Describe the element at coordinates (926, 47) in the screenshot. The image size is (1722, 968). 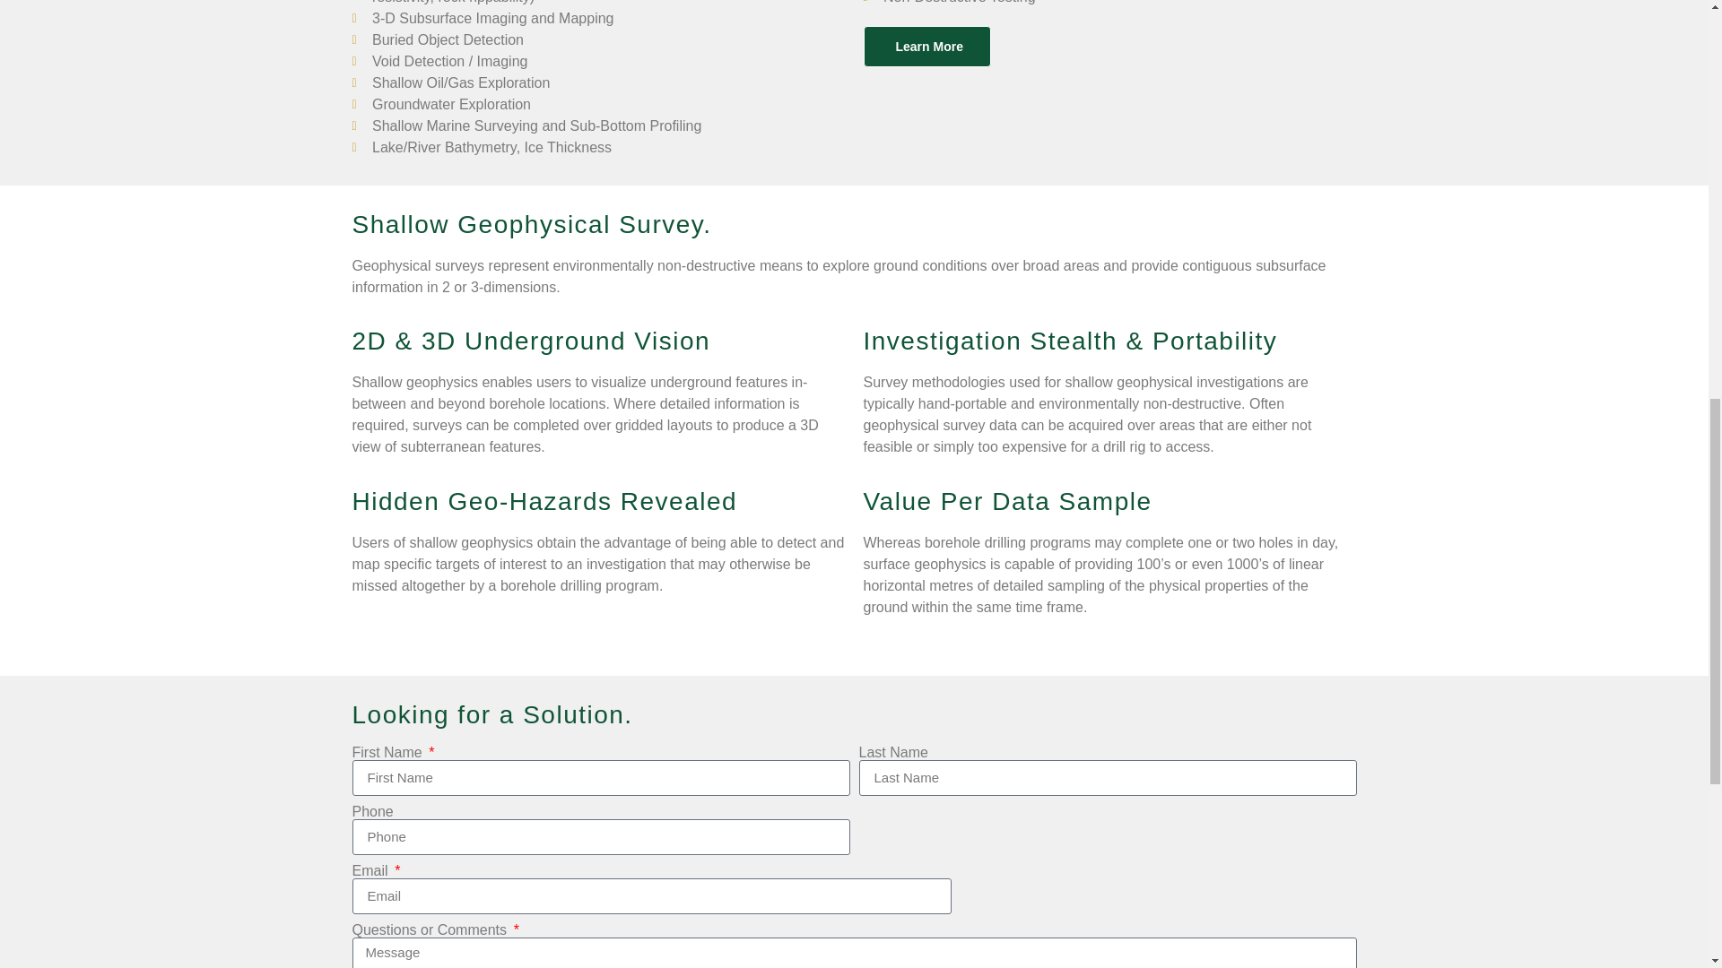
I see `Learn More` at that location.